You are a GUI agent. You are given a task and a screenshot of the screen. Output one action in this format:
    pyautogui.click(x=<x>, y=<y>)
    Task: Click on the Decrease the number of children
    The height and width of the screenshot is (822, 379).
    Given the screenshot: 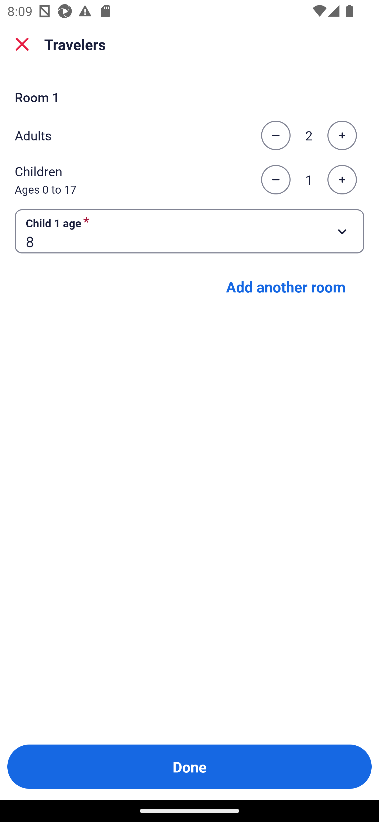 What is the action you would take?
    pyautogui.click(x=276, y=180)
    